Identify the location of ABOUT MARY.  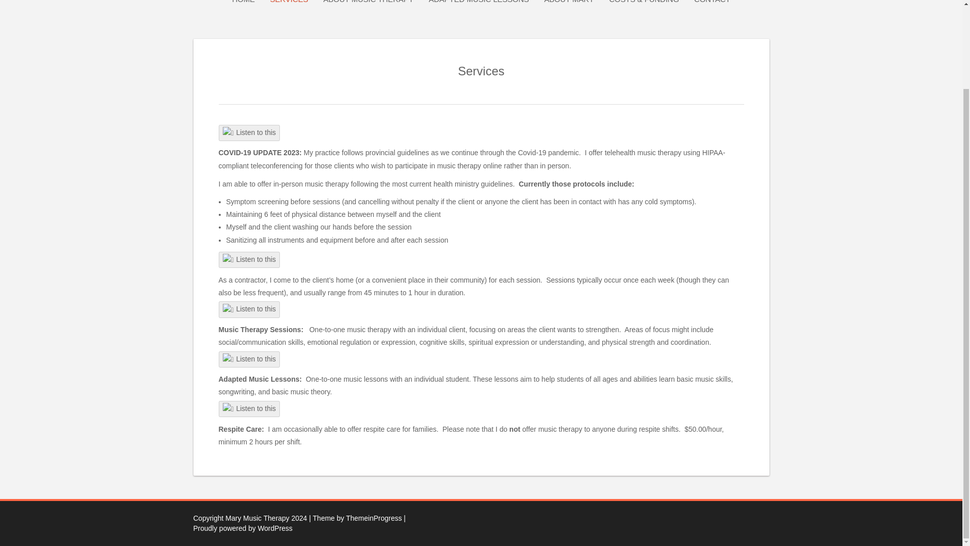
(569, 2).